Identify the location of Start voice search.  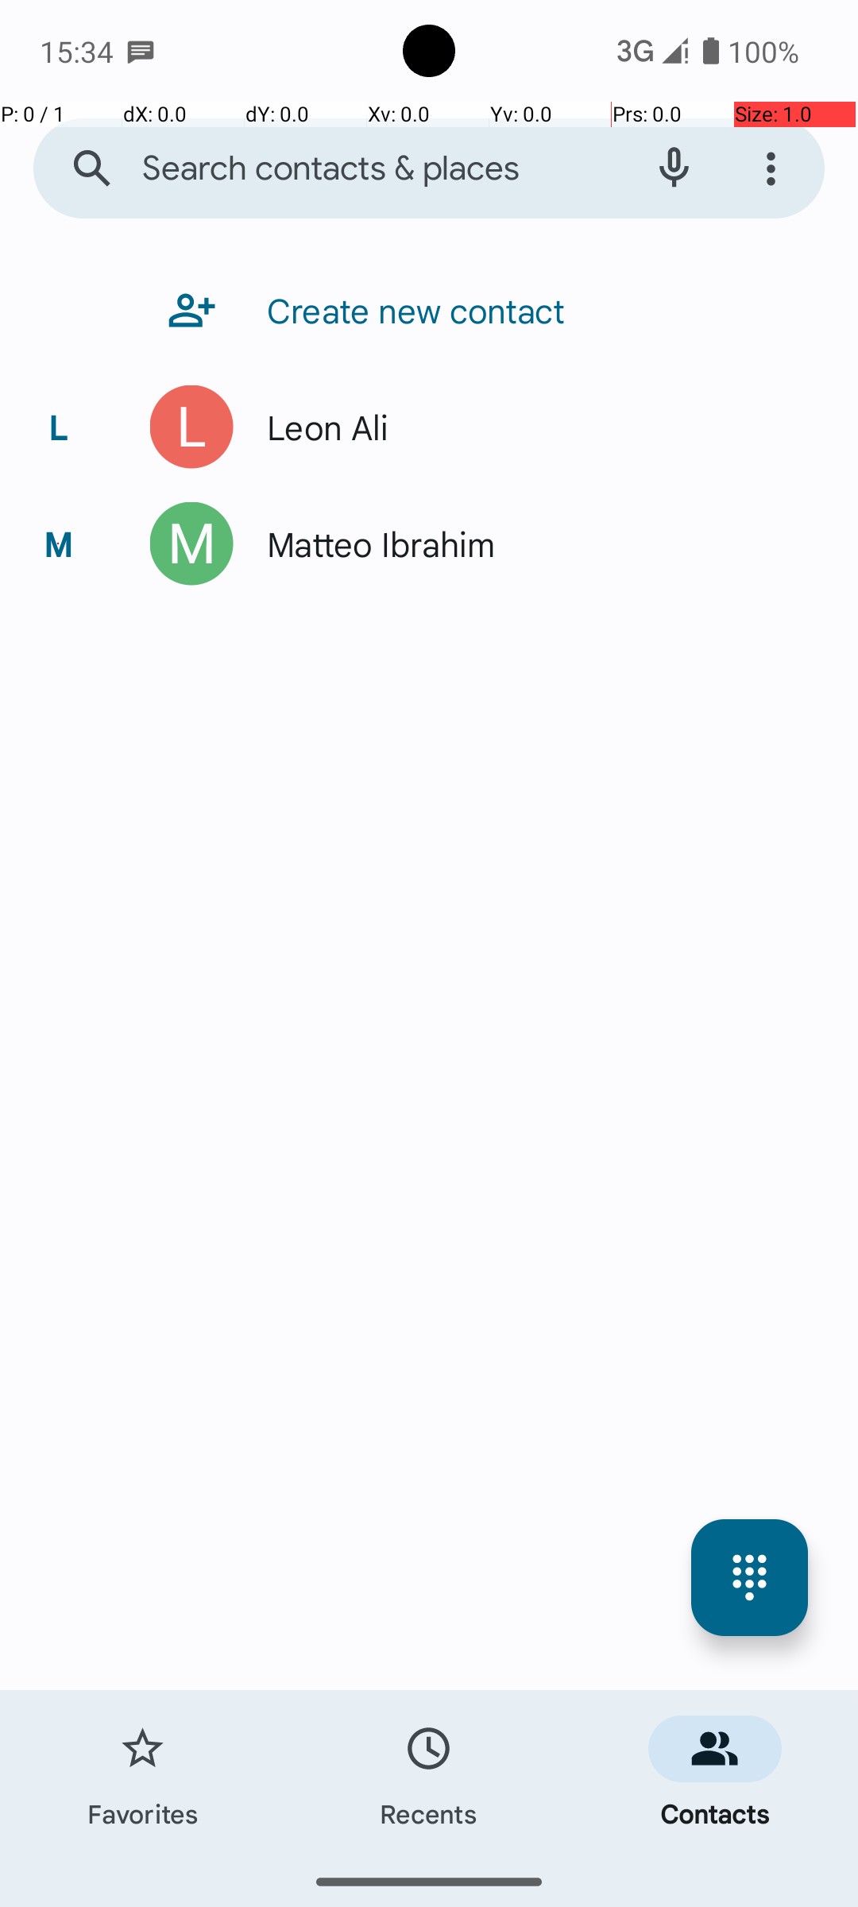
(674, 168).